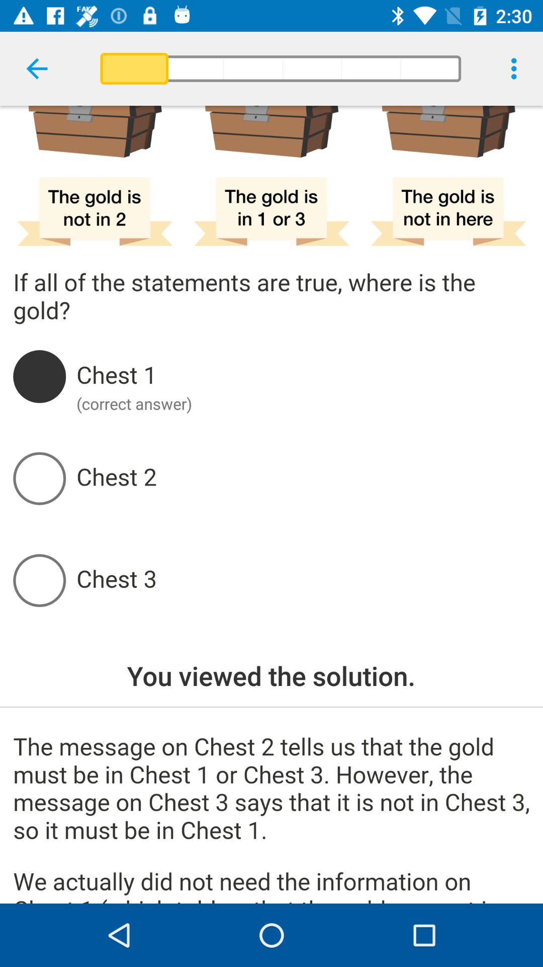 This screenshot has width=543, height=967. I want to click on option button, so click(303, 376).